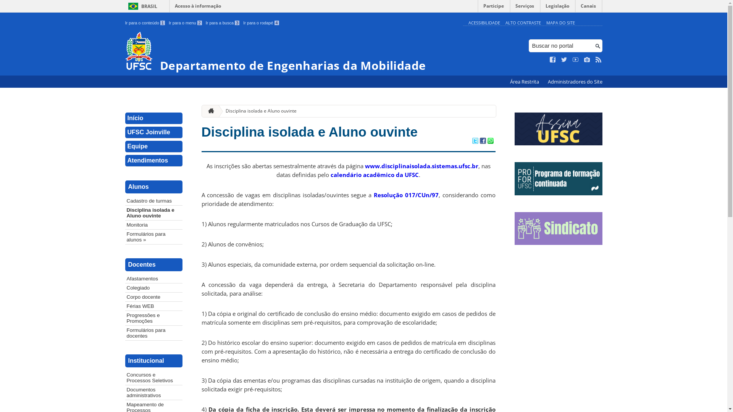 This screenshot has width=733, height=412. What do you see at coordinates (154, 133) in the screenshot?
I see `UFSC Joinville` at bounding box center [154, 133].